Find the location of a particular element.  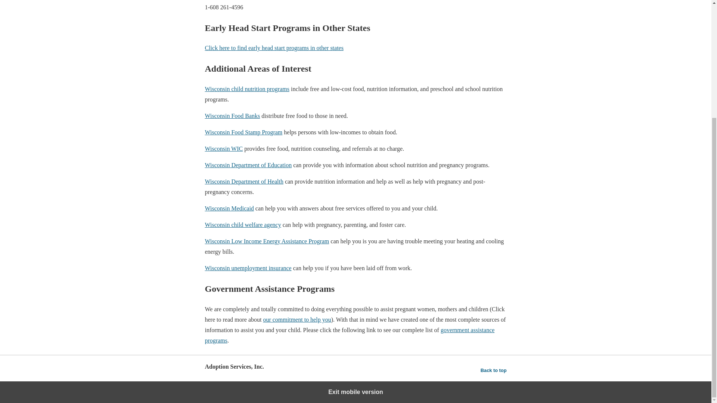

Back to top is located at coordinates (494, 370).